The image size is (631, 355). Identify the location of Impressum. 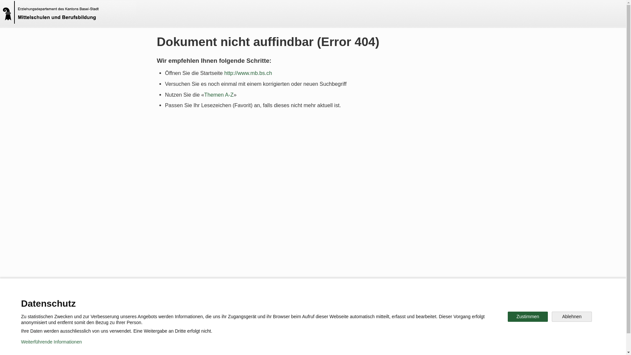
(281, 345).